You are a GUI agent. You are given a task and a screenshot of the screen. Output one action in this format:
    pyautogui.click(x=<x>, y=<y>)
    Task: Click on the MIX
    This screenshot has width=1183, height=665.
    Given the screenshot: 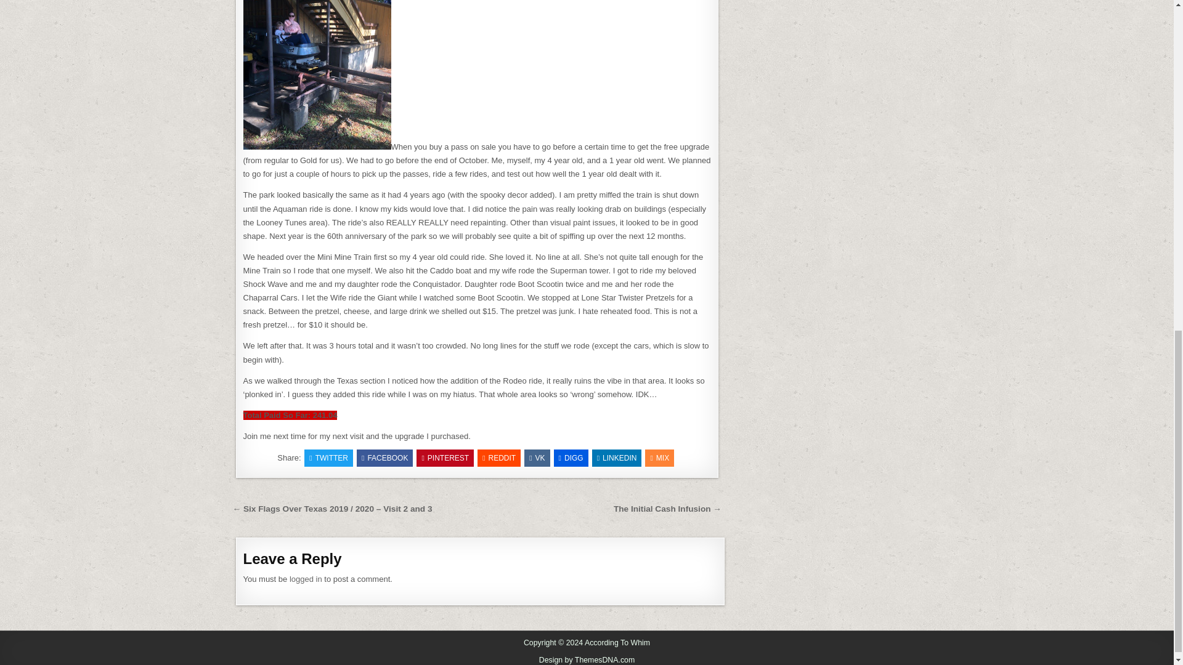 What is the action you would take?
    pyautogui.click(x=659, y=458)
    